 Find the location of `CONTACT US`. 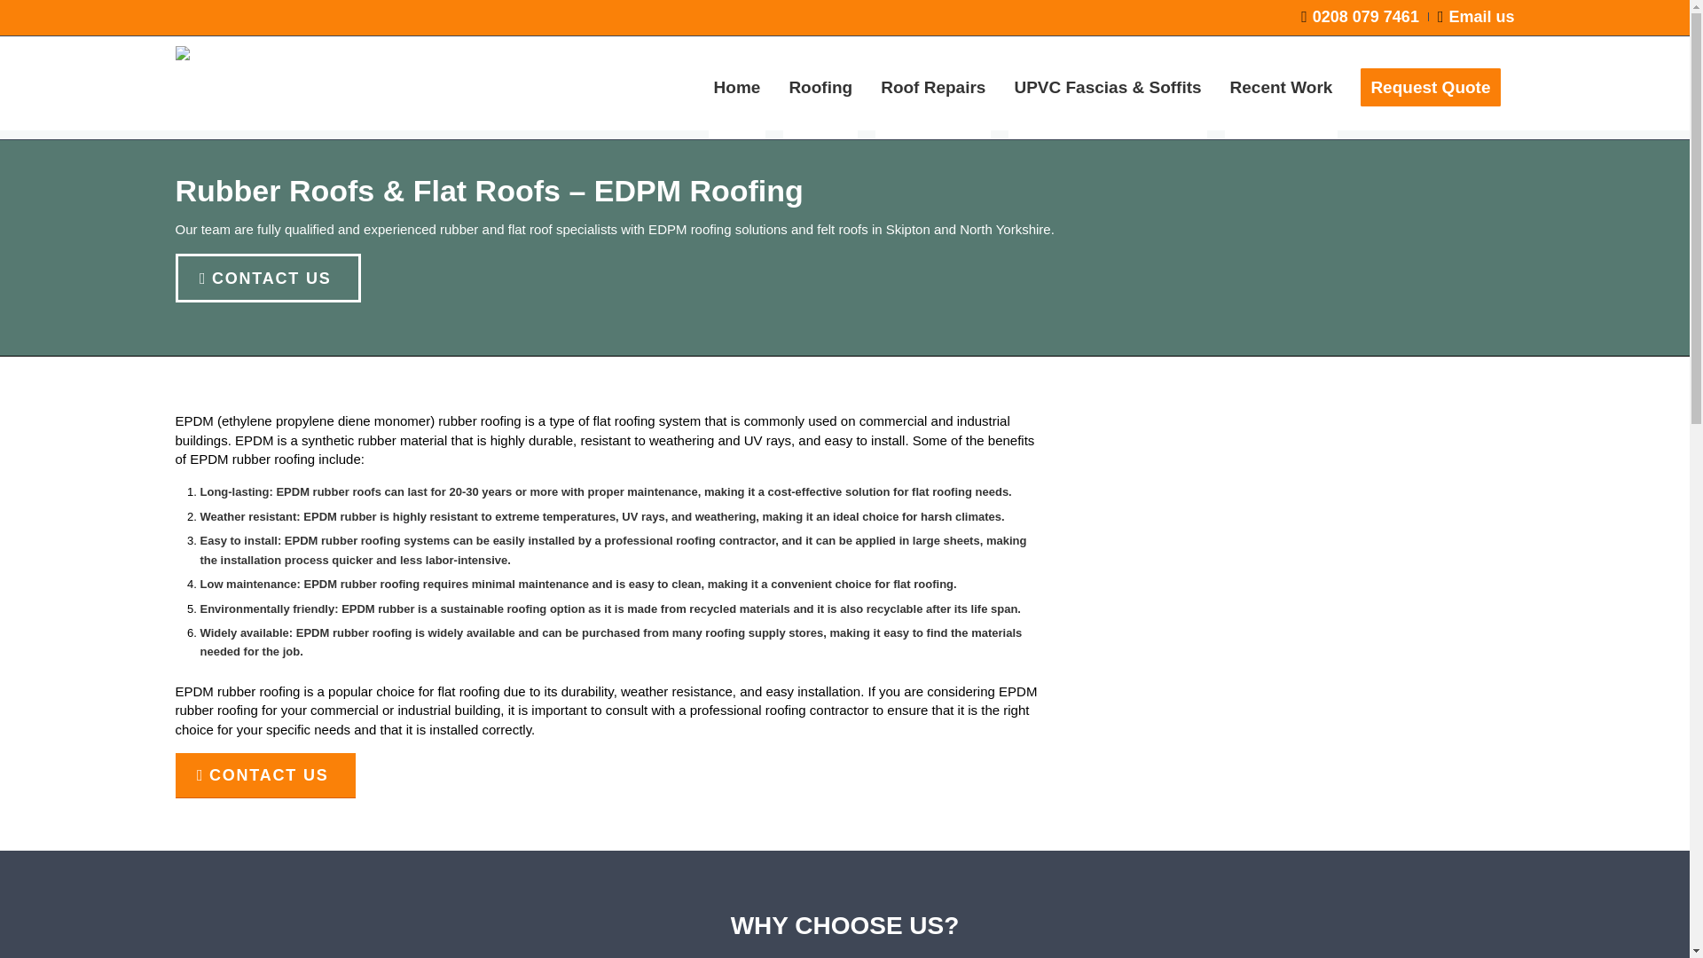

CONTACT US is located at coordinates (265, 775).